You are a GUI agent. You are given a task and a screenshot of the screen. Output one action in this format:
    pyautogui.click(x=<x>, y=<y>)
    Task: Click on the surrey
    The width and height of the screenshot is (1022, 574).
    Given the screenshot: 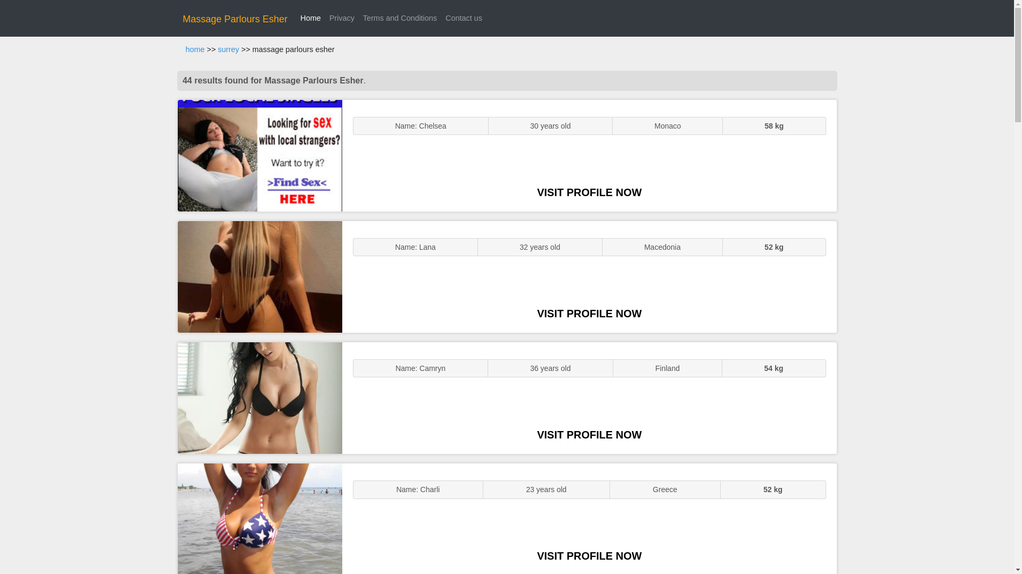 What is the action you would take?
    pyautogui.click(x=228, y=49)
    